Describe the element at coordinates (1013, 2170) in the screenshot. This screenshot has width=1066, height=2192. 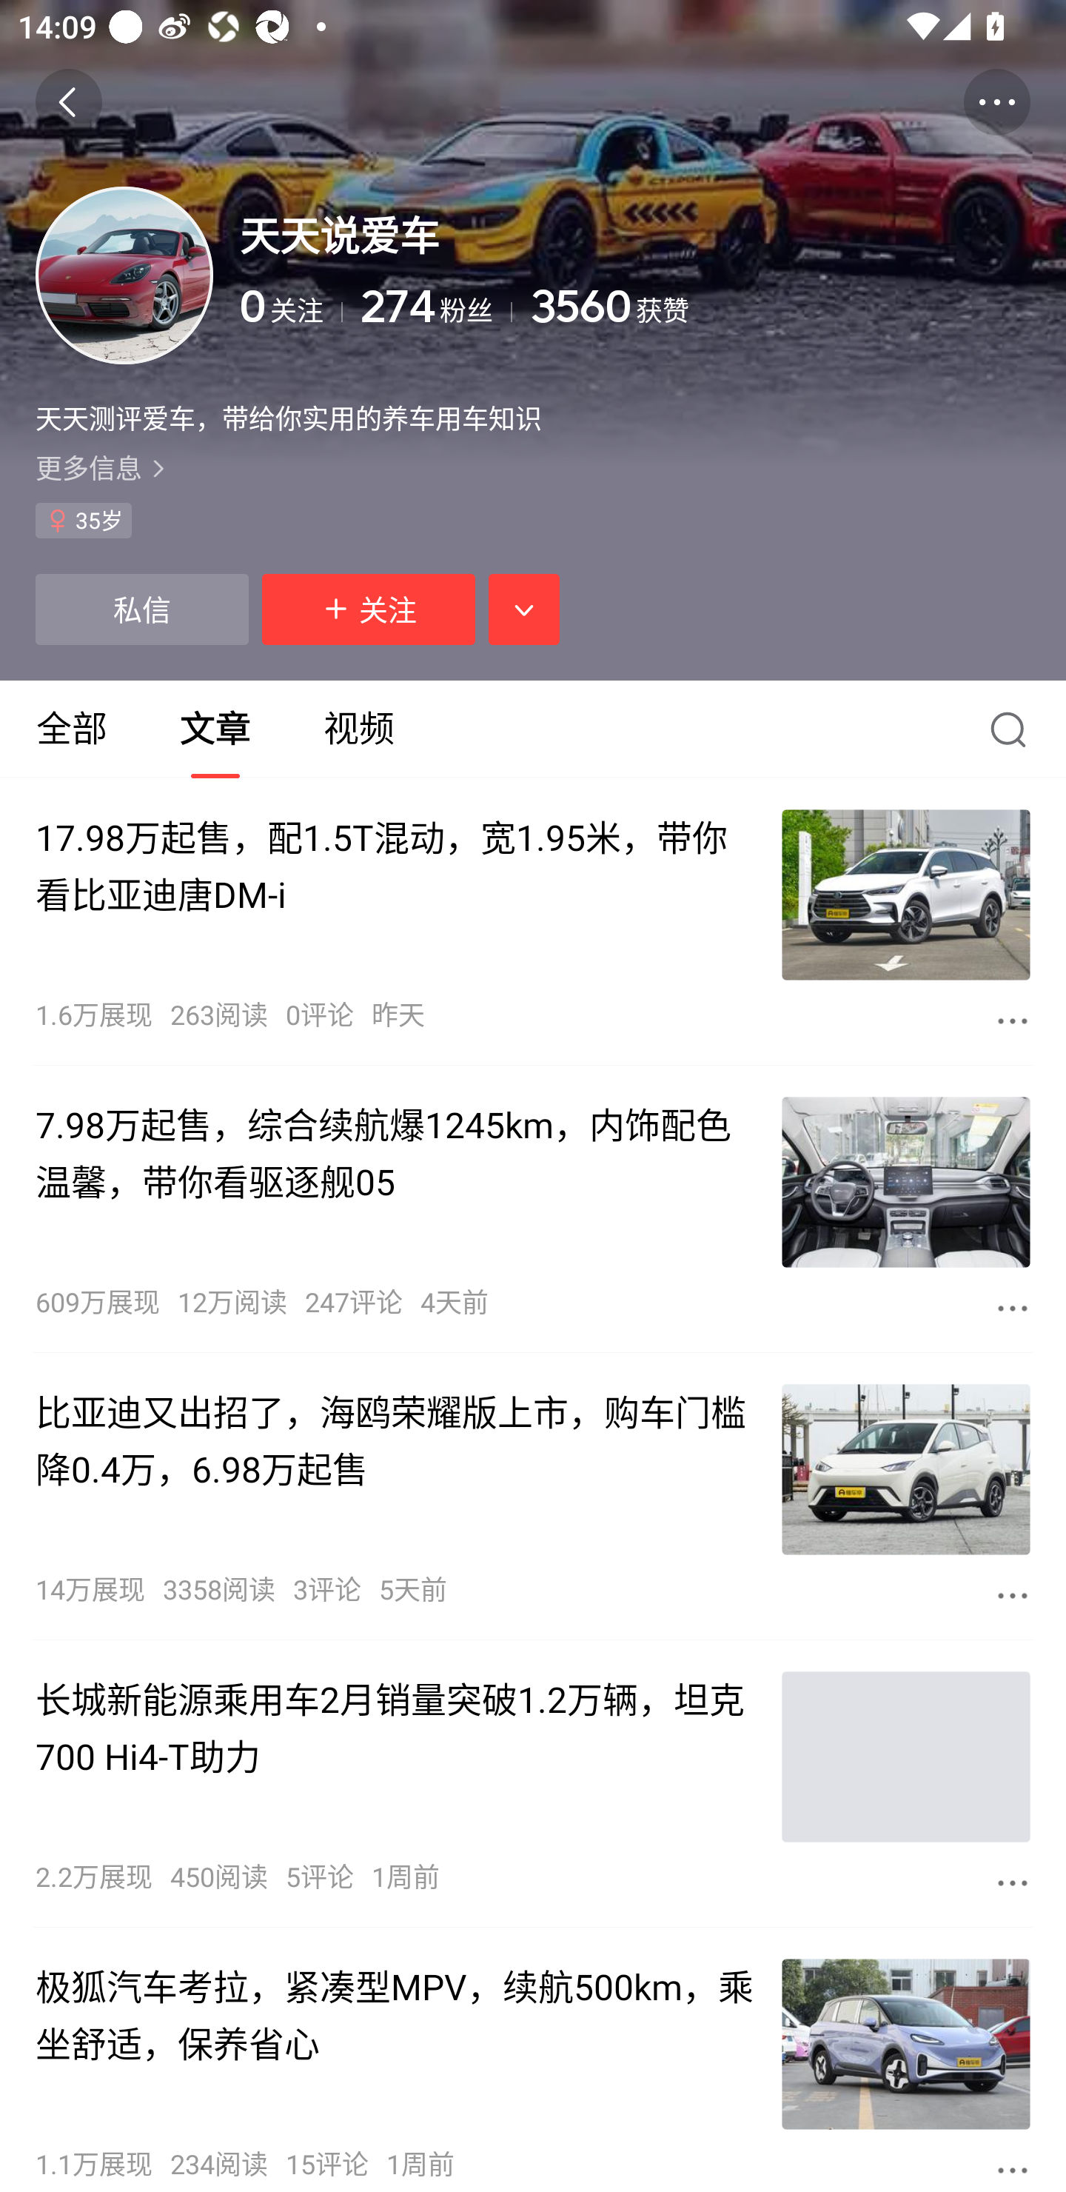
I see `更多` at that location.